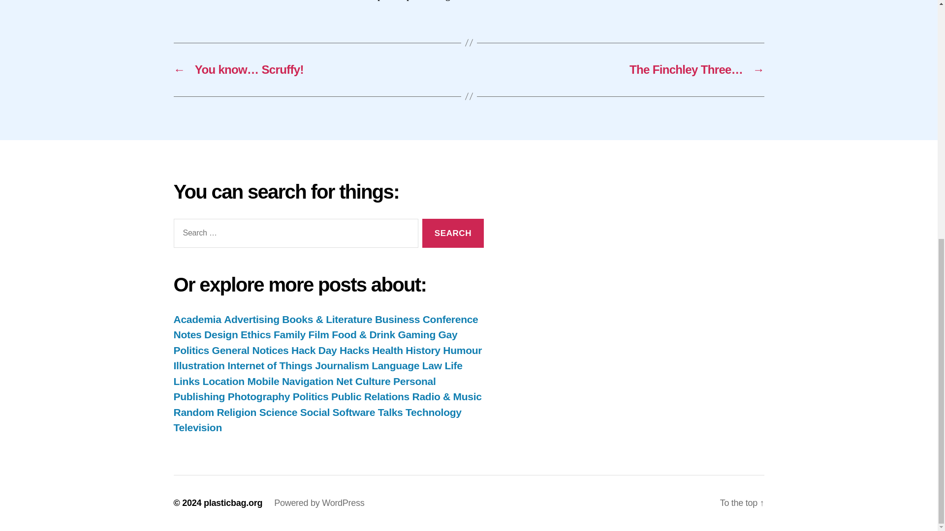  I want to click on Language, so click(395, 365).